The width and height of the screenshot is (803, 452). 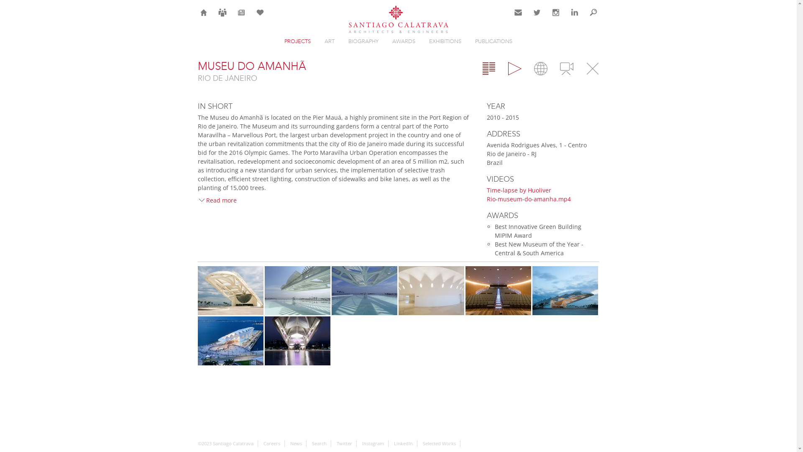 What do you see at coordinates (403, 444) in the screenshot?
I see `LinkedIn` at bounding box center [403, 444].